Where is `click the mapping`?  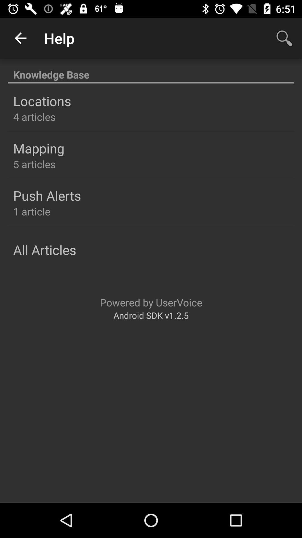 click the mapping is located at coordinates (39, 148).